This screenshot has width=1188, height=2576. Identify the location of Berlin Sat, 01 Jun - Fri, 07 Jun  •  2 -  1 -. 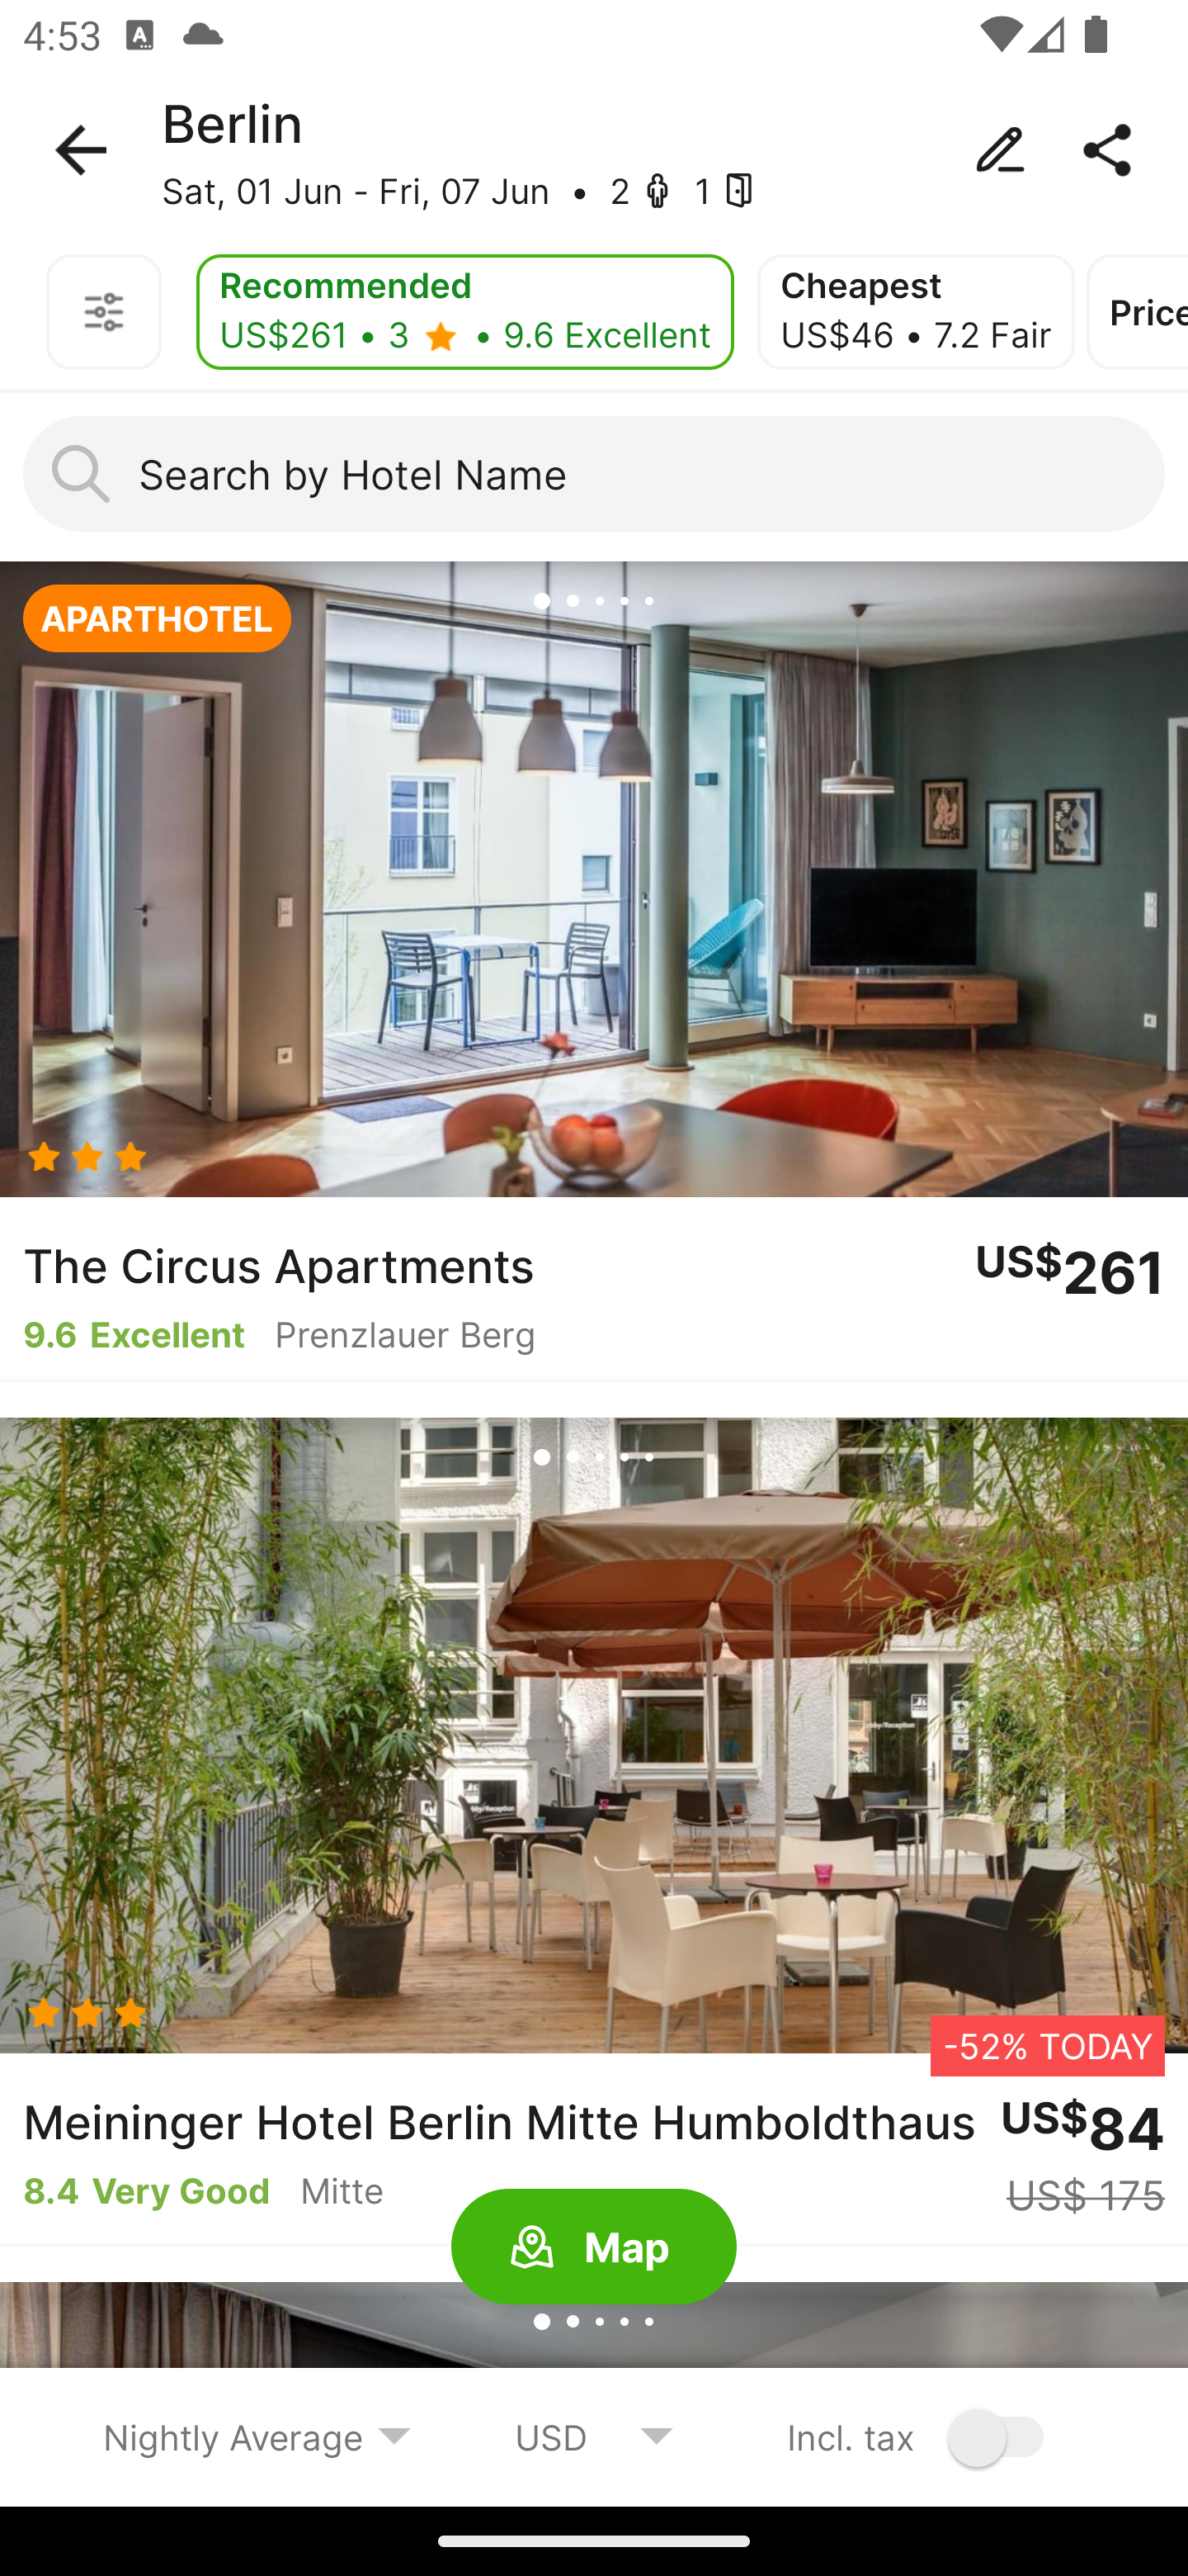
(594, 150).